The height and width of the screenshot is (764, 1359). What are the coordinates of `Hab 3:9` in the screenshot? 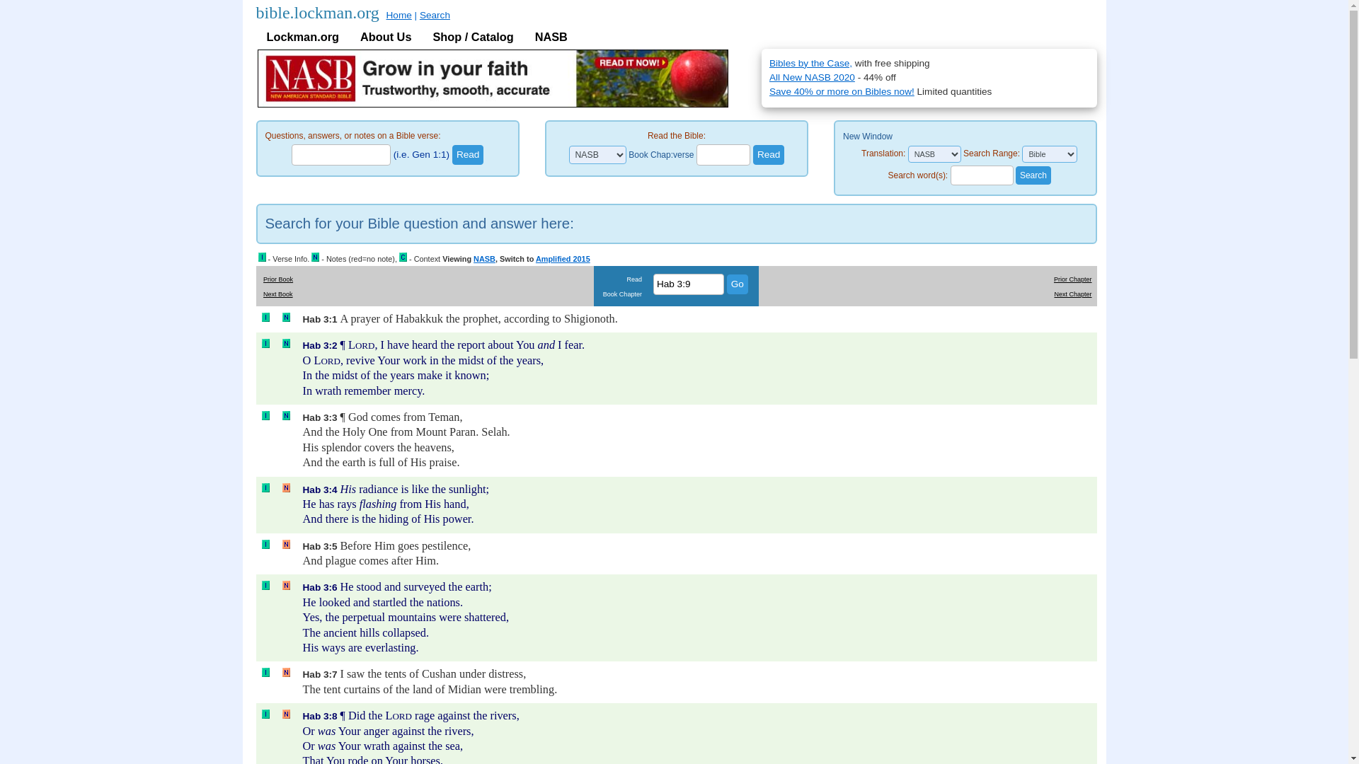 It's located at (689, 284).